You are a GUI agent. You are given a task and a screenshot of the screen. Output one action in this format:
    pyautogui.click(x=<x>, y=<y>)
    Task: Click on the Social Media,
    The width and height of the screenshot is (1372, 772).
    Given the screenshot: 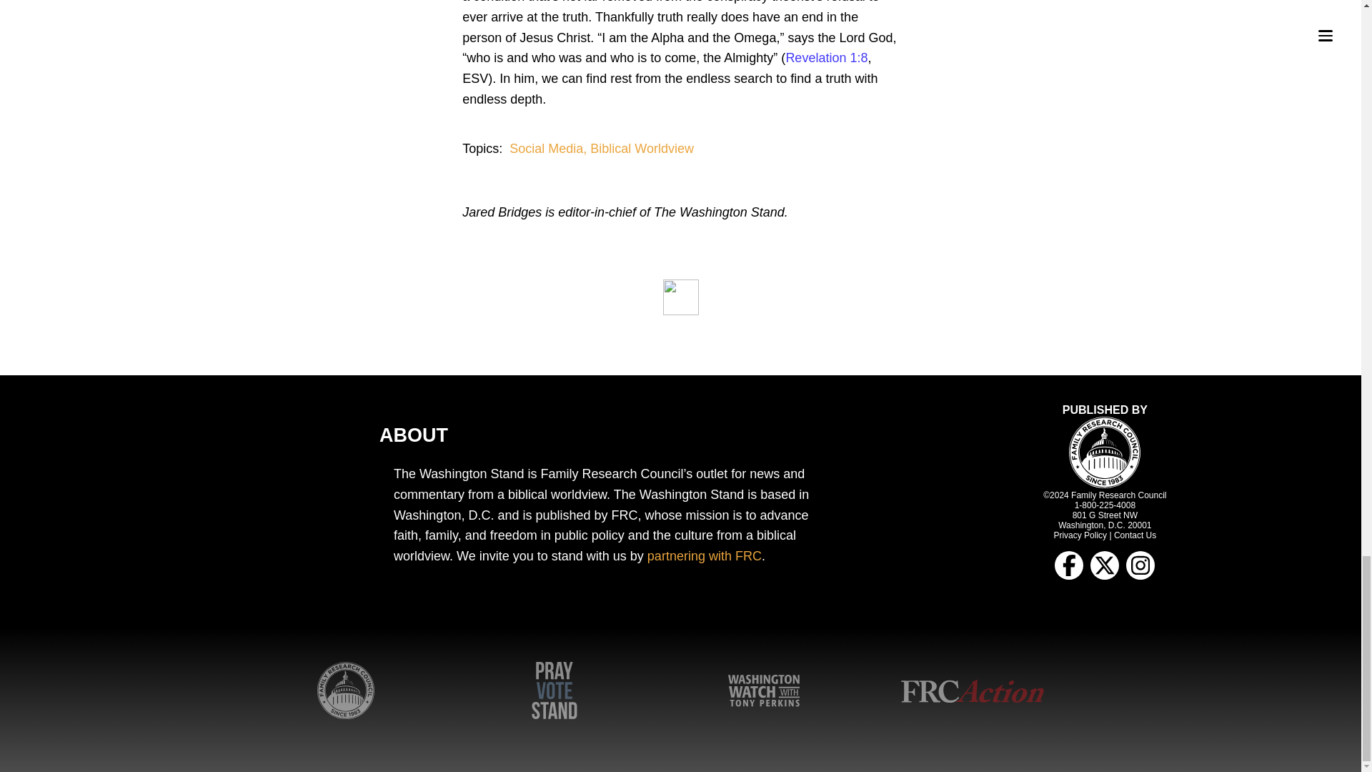 What is the action you would take?
    pyautogui.click(x=549, y=149)
    